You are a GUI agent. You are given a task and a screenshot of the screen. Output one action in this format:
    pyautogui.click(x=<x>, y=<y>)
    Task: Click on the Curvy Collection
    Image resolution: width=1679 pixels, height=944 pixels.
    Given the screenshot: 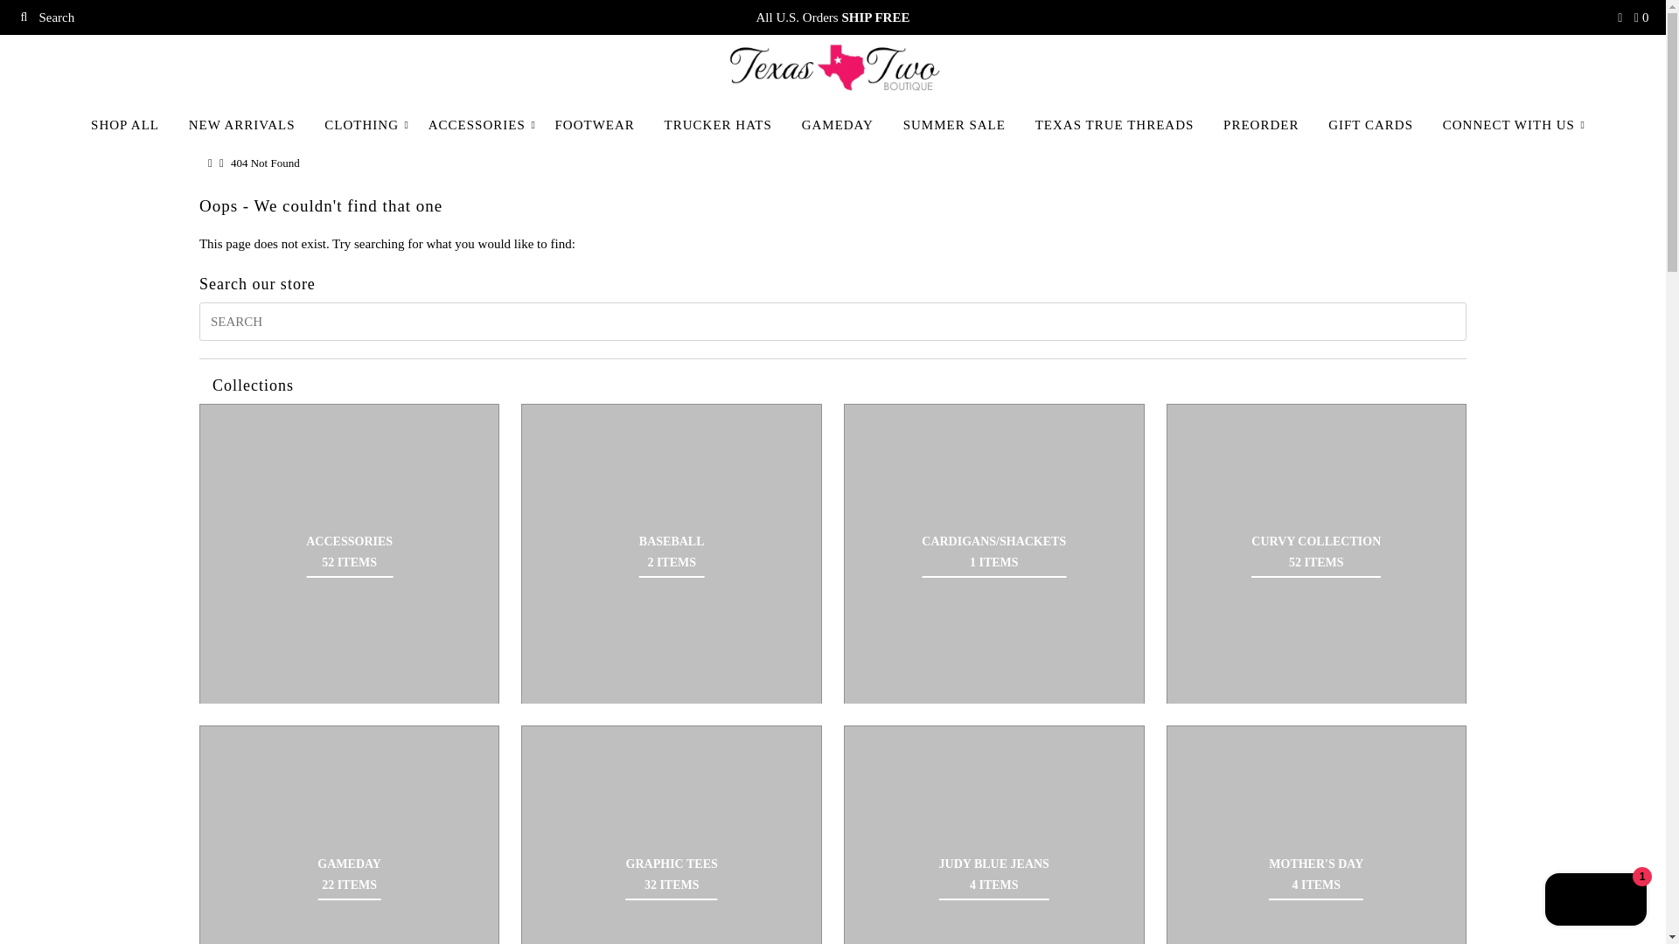 What is the action you would take?
    pyautogui.click(x=1315, y=552)
    